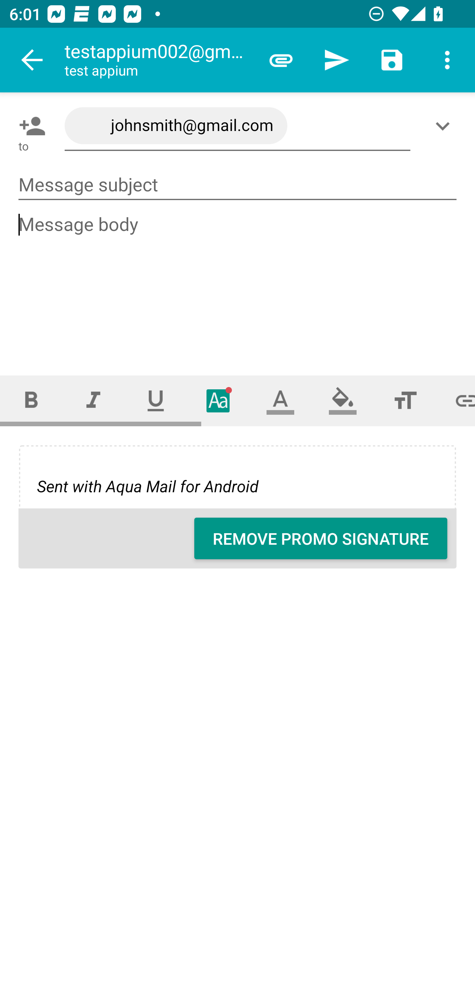 The height and width of the screenshot is (1003, 475). I want to click on Bold, so click(31, 401).